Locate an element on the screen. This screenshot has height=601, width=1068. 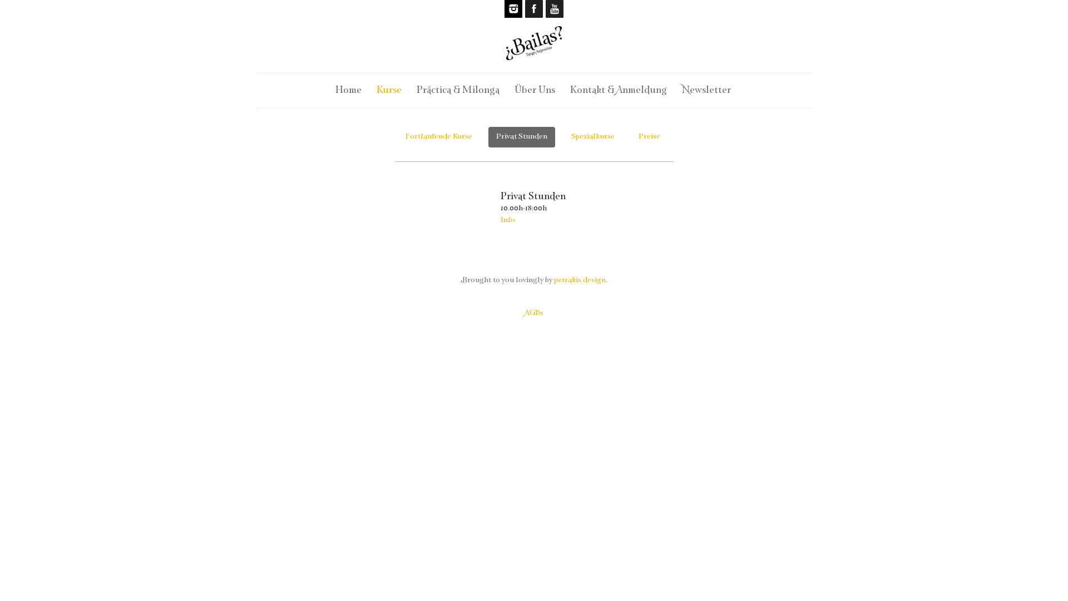
Facebook is located at coordinates (534, 9).